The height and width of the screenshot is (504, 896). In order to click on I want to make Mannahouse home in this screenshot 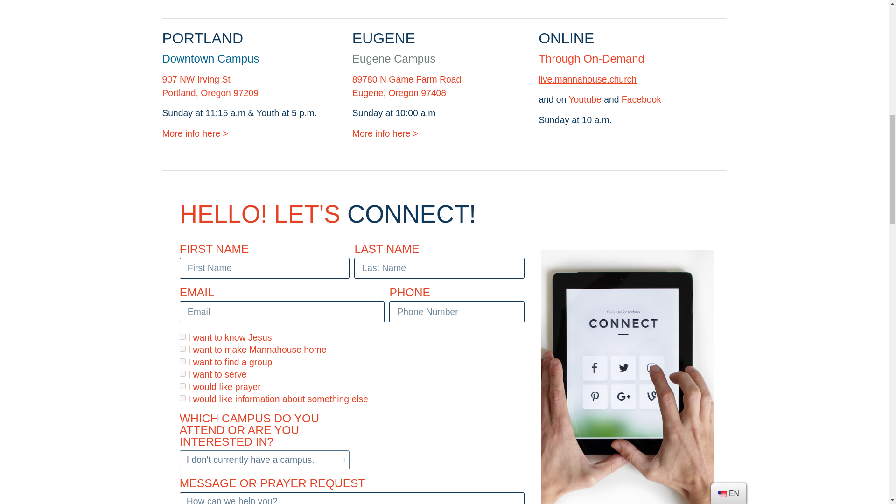, I will do `click(182, 348)`.